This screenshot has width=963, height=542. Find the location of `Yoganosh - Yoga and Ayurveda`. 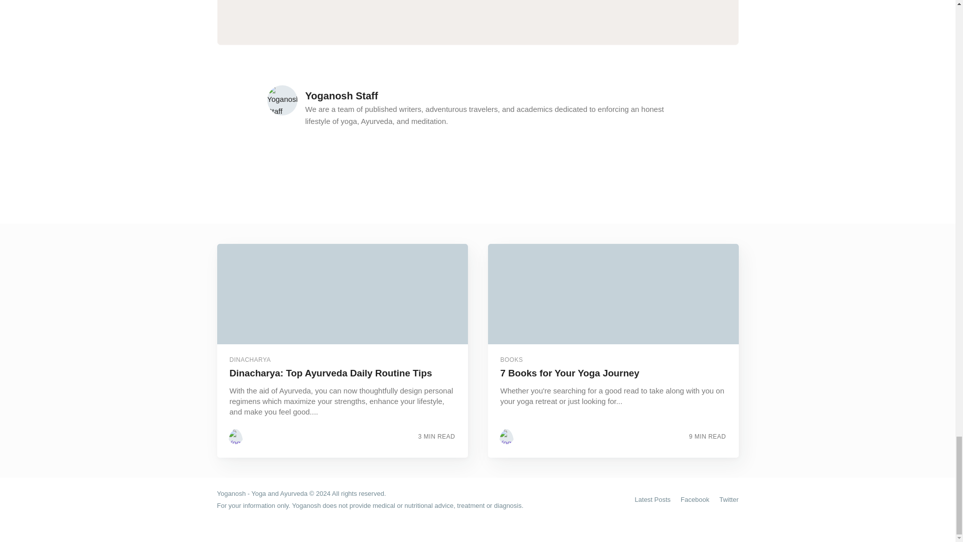

Yoganosh - Yoga and Ayurveda is located at coordinates (262, 494).